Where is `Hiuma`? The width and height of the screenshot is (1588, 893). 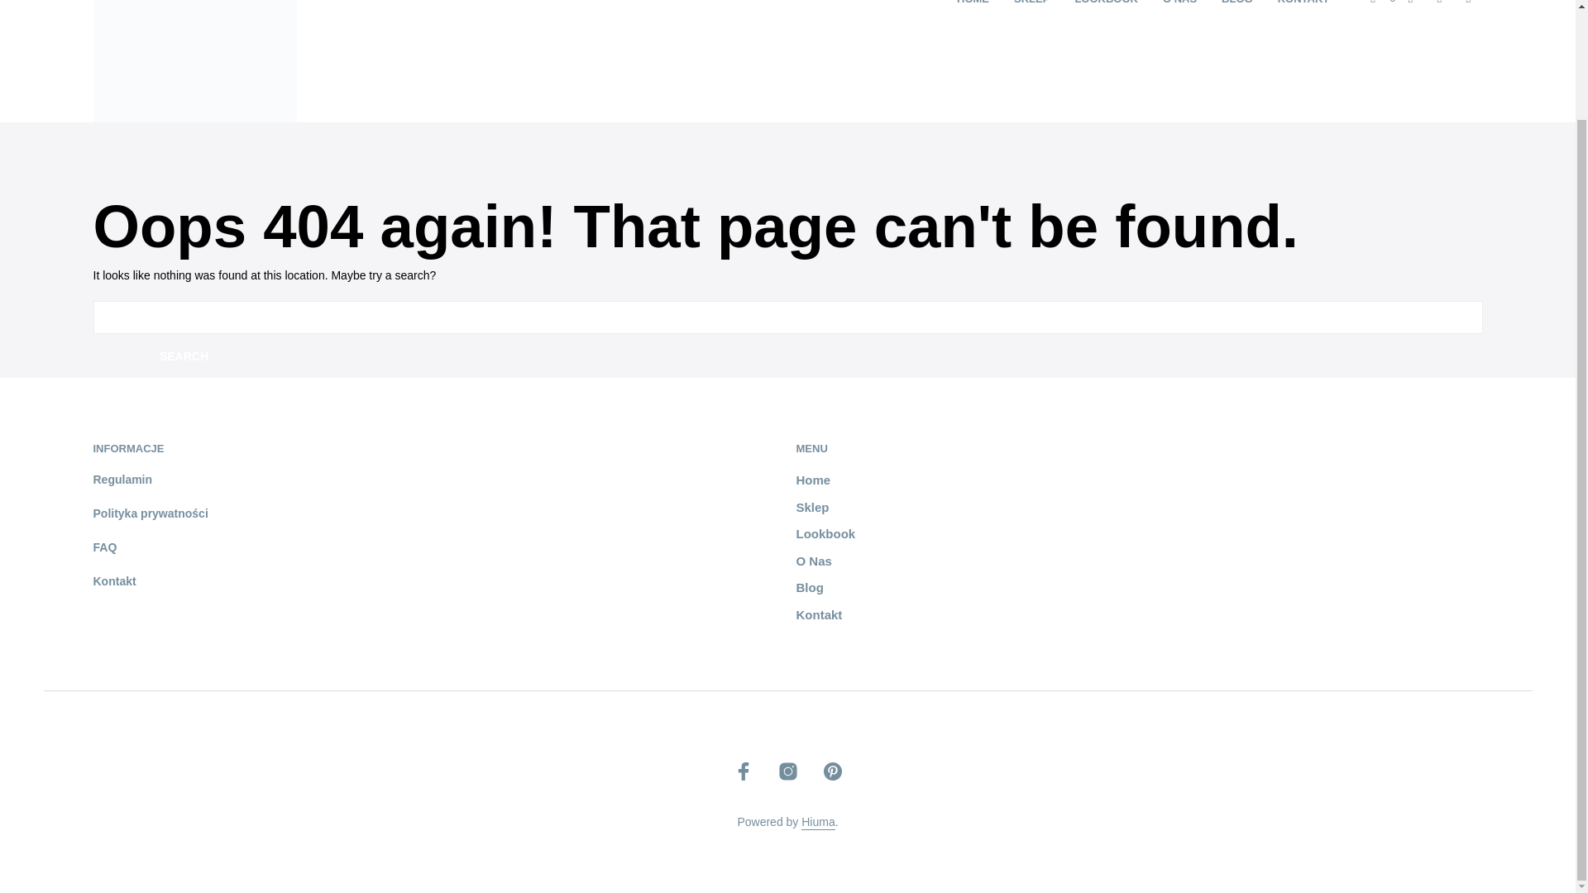 Hiuma is located at coordinates (818, 823).